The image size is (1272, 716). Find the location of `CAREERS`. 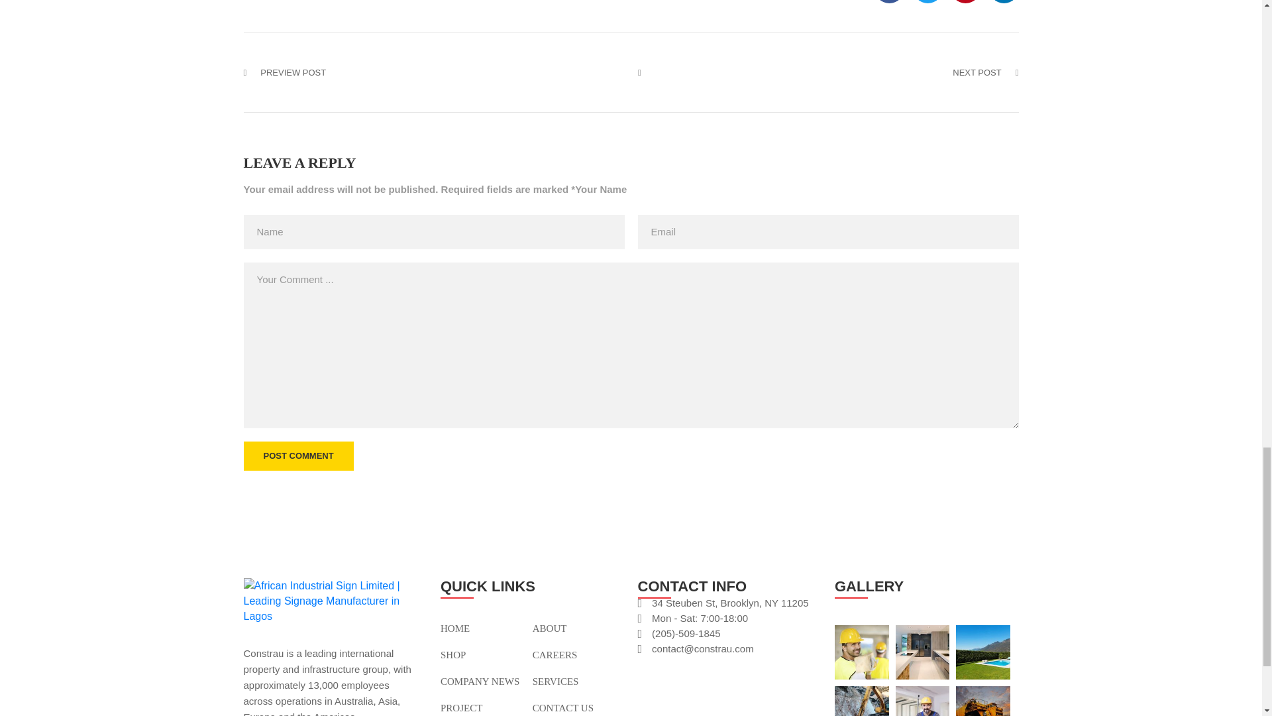

CAREERS is located at coordinates (555, 654).